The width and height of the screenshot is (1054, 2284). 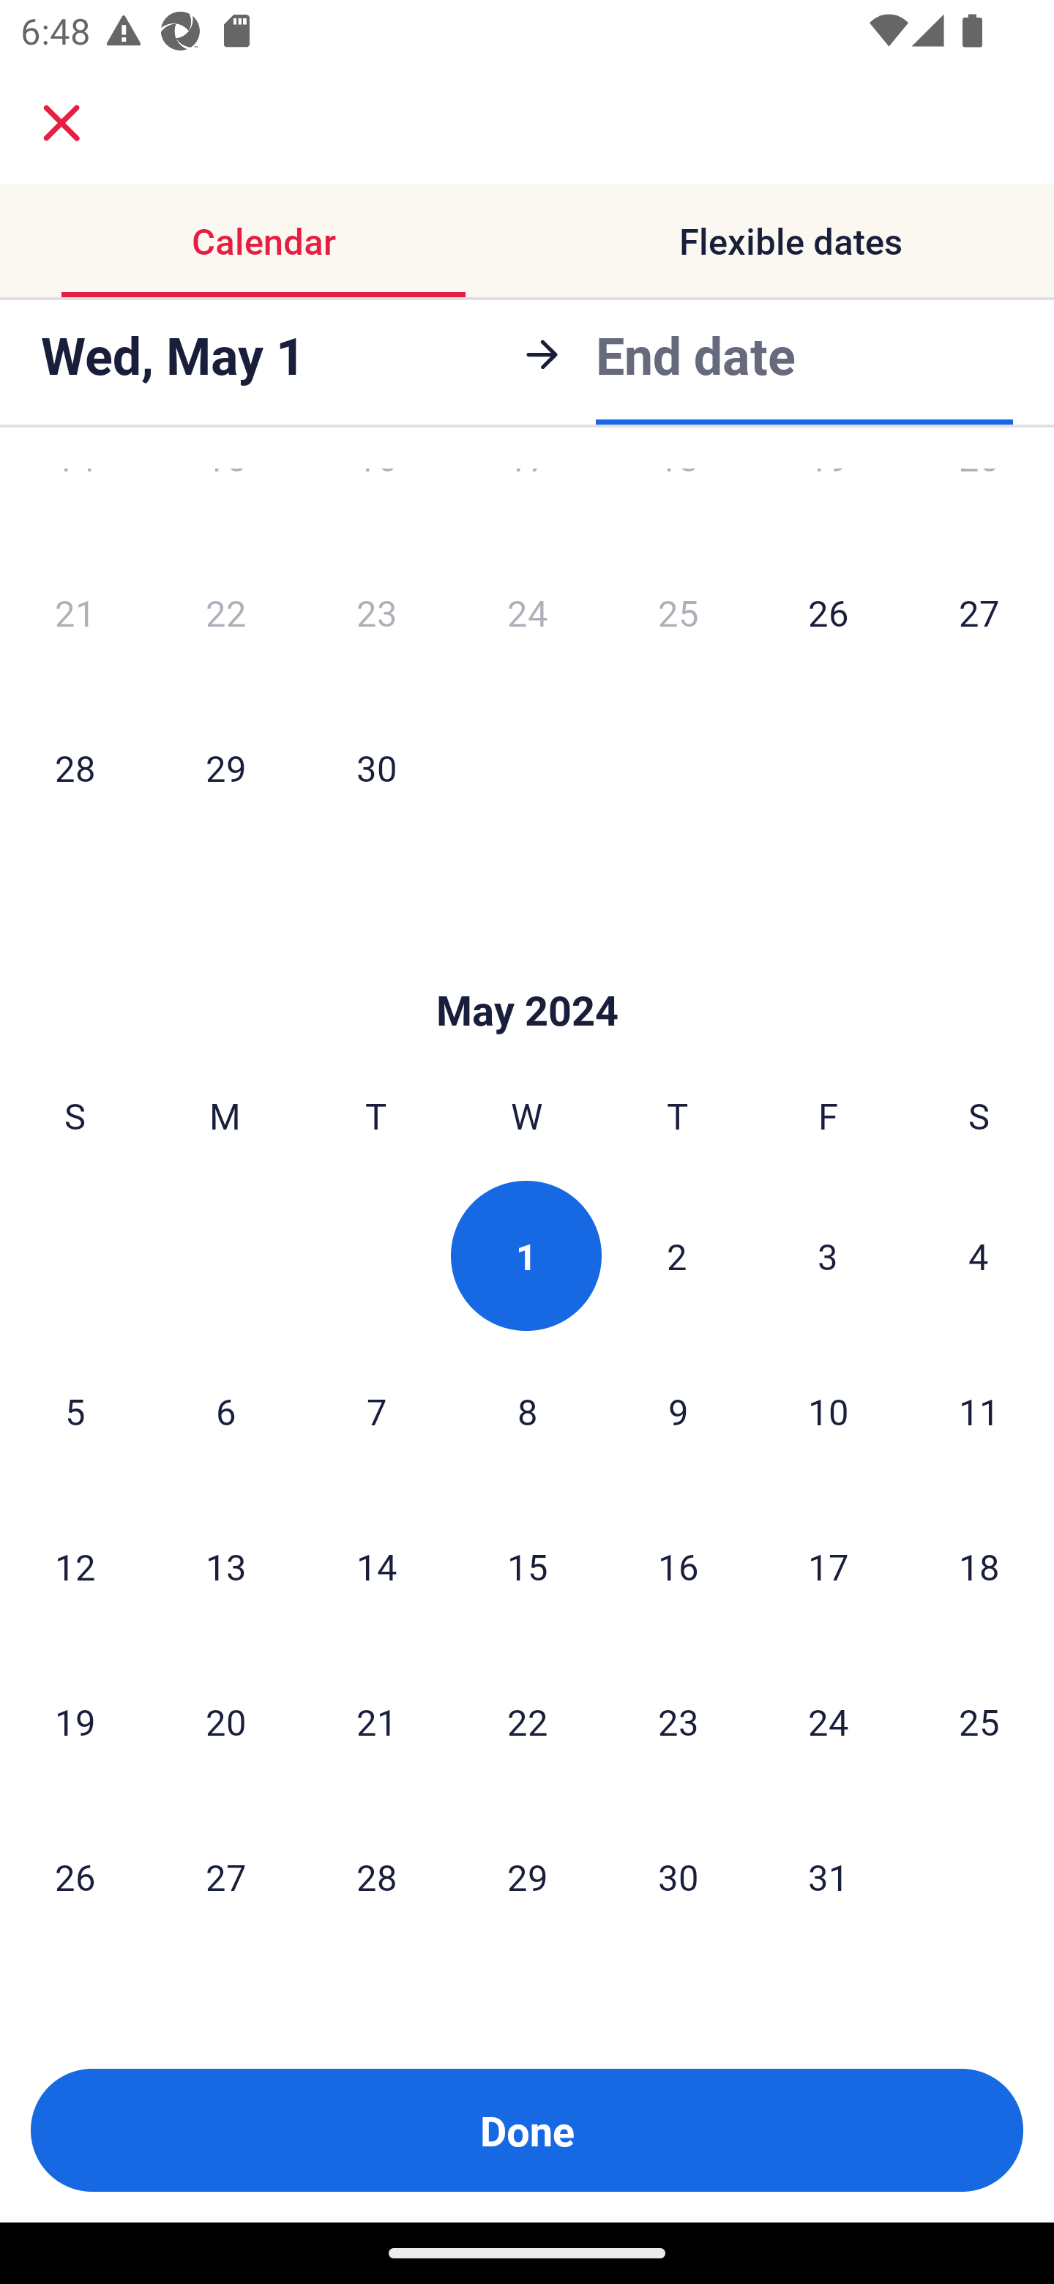 I want to click on 9 Thursday, May 9, 2024, so click(x=678, y=1411).